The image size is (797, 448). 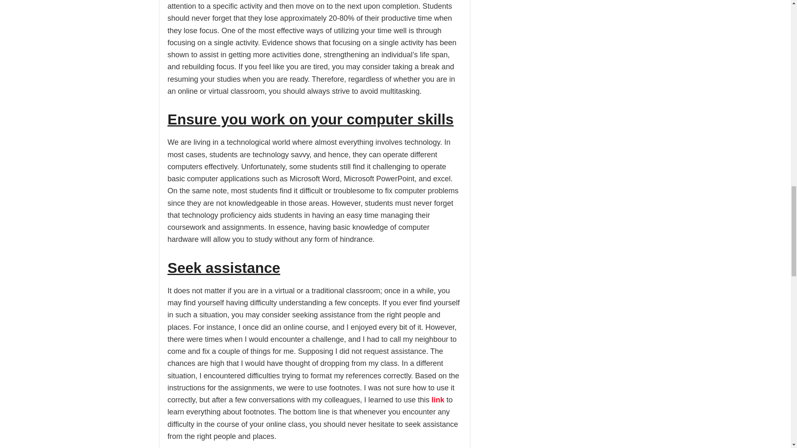 I want to click on link, so click(x=438, y=400).